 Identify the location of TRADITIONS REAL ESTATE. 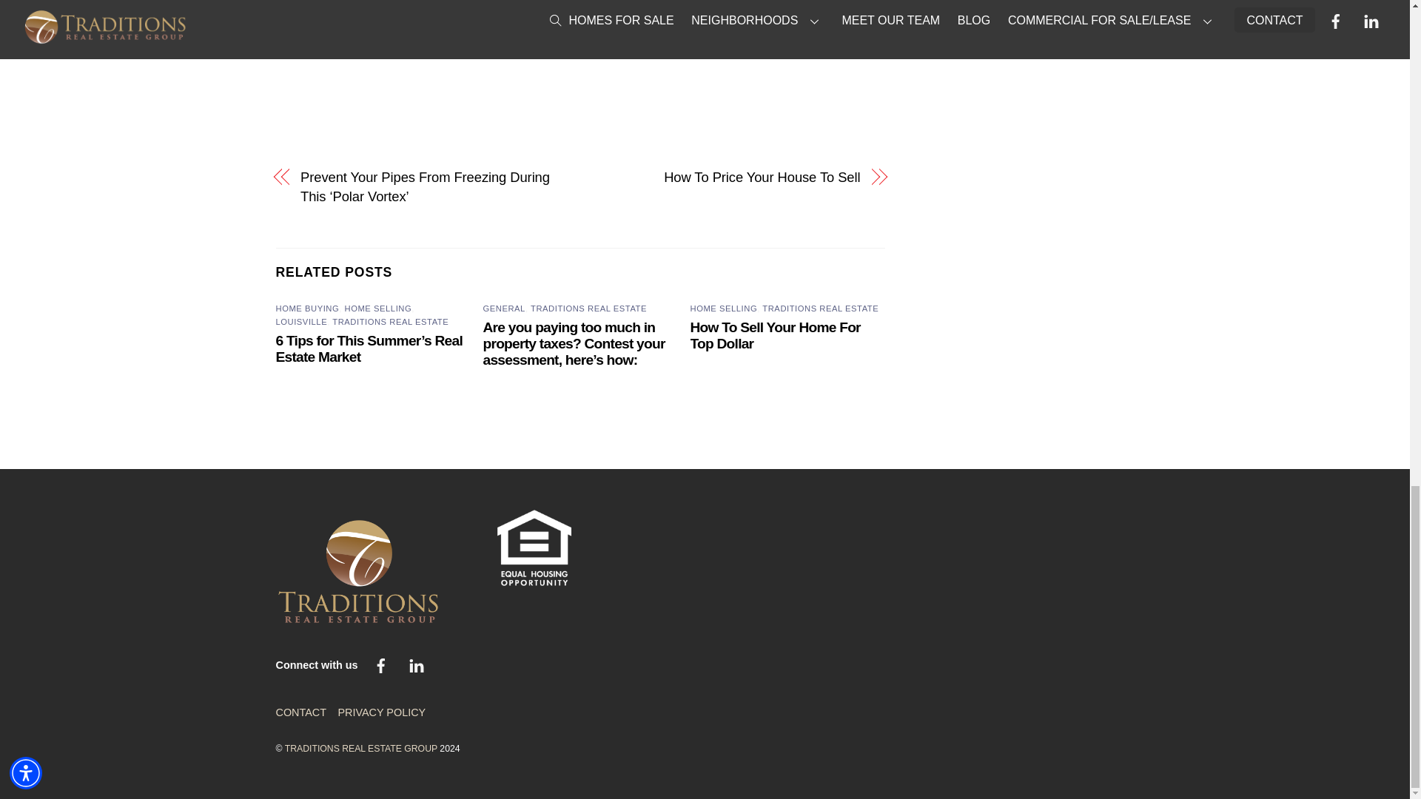
(391, 321).